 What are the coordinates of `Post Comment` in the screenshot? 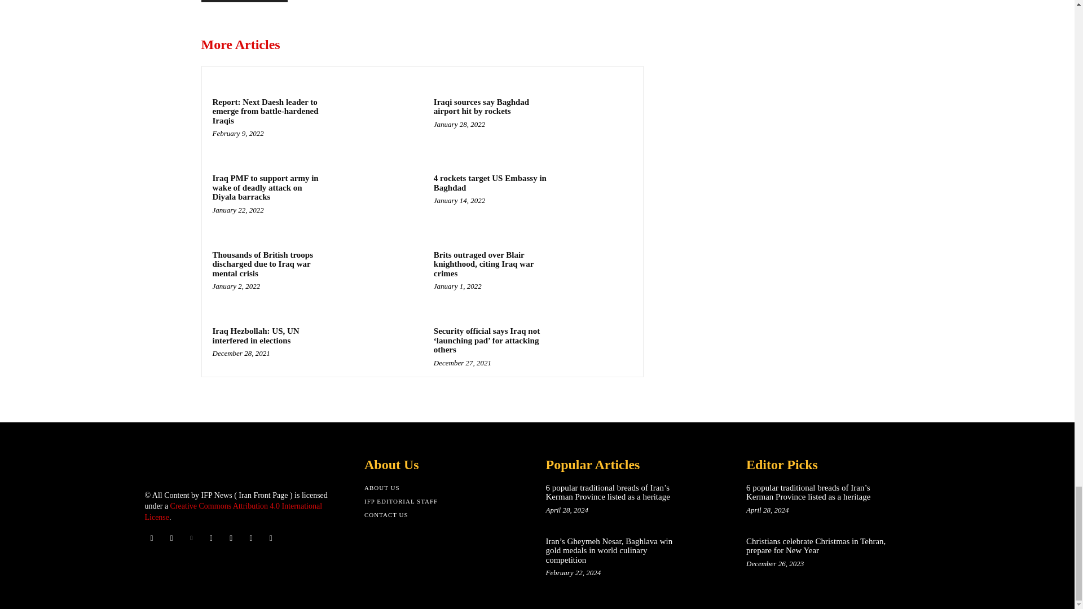 It's located at (244, 1).